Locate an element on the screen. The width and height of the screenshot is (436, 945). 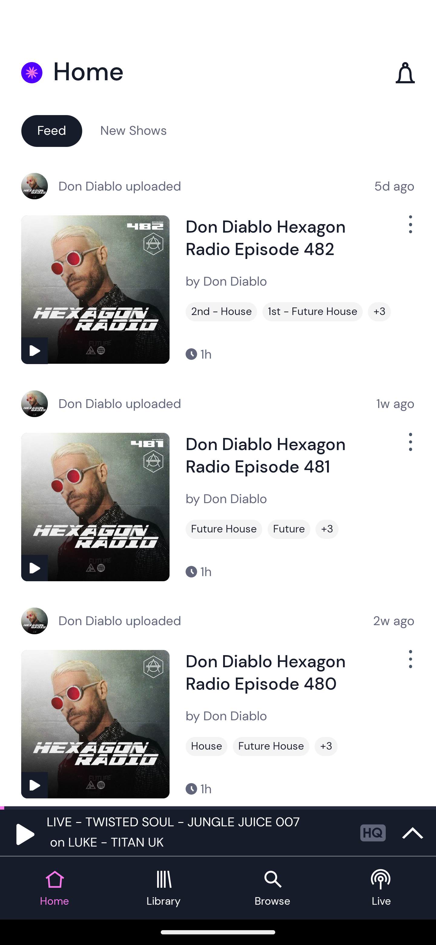
Show Options Menu Button is located at coordinates (409, 664).